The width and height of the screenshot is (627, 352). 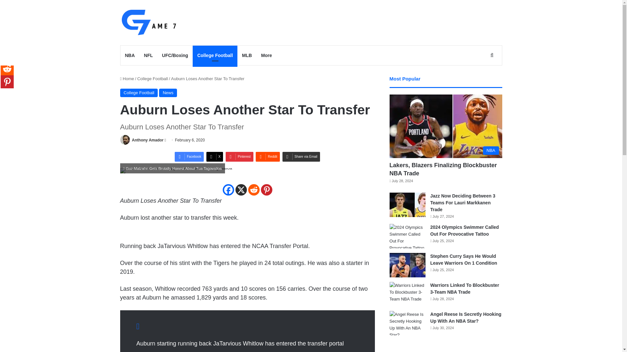 What do you see at coordinates (189, 156) in the screenshot?
I see `Facebook` at bounding box center [189, 156].